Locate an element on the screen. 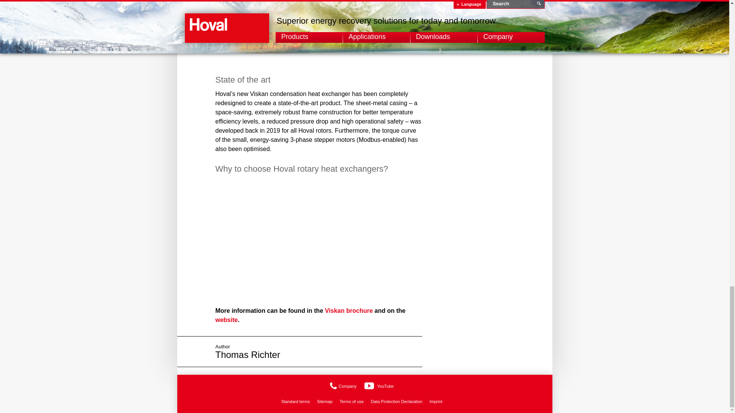 Image resolution: width=735 pixels, height=413 pixels. YouTube video player is located at coordinates (322, 239).